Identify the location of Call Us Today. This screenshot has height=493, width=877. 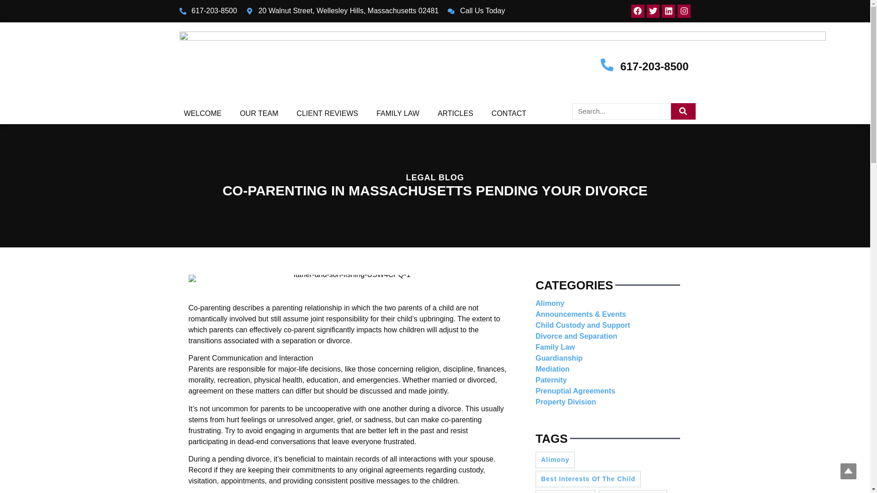
(476, 10).